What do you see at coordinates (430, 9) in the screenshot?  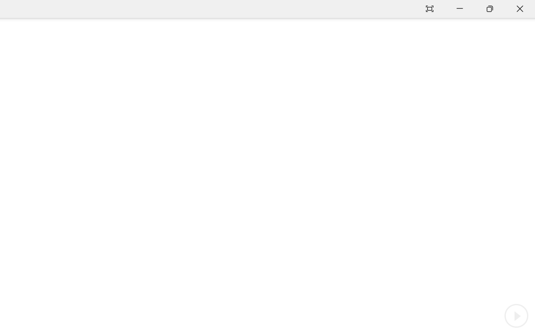 I see `Auto-hide Reading Toolbar` at bounding box center [430, 9].